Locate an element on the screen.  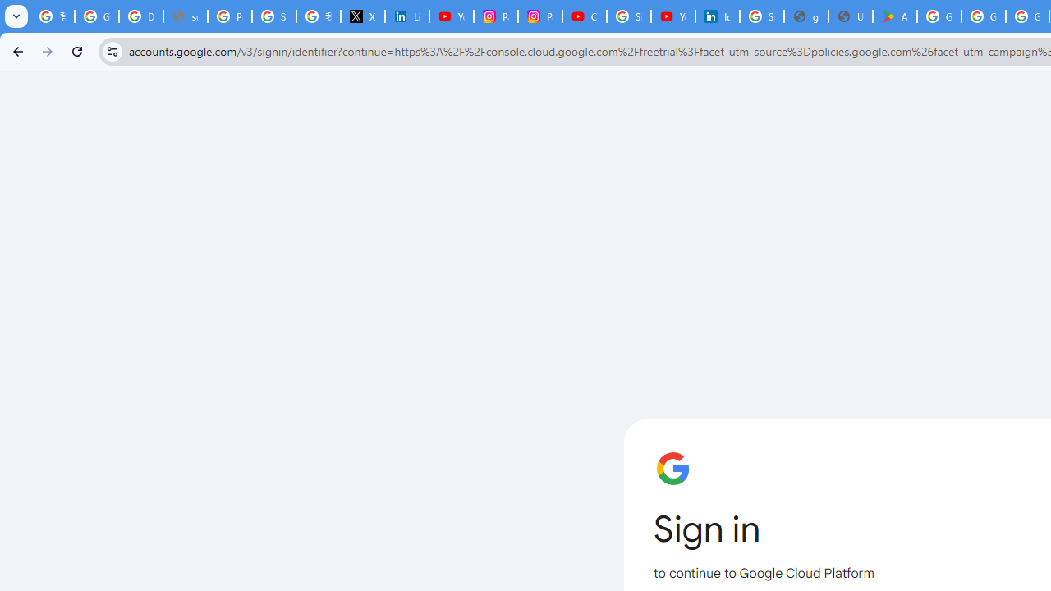
Privacy Help Center - Policies Help is located at coordinates (230, 16).